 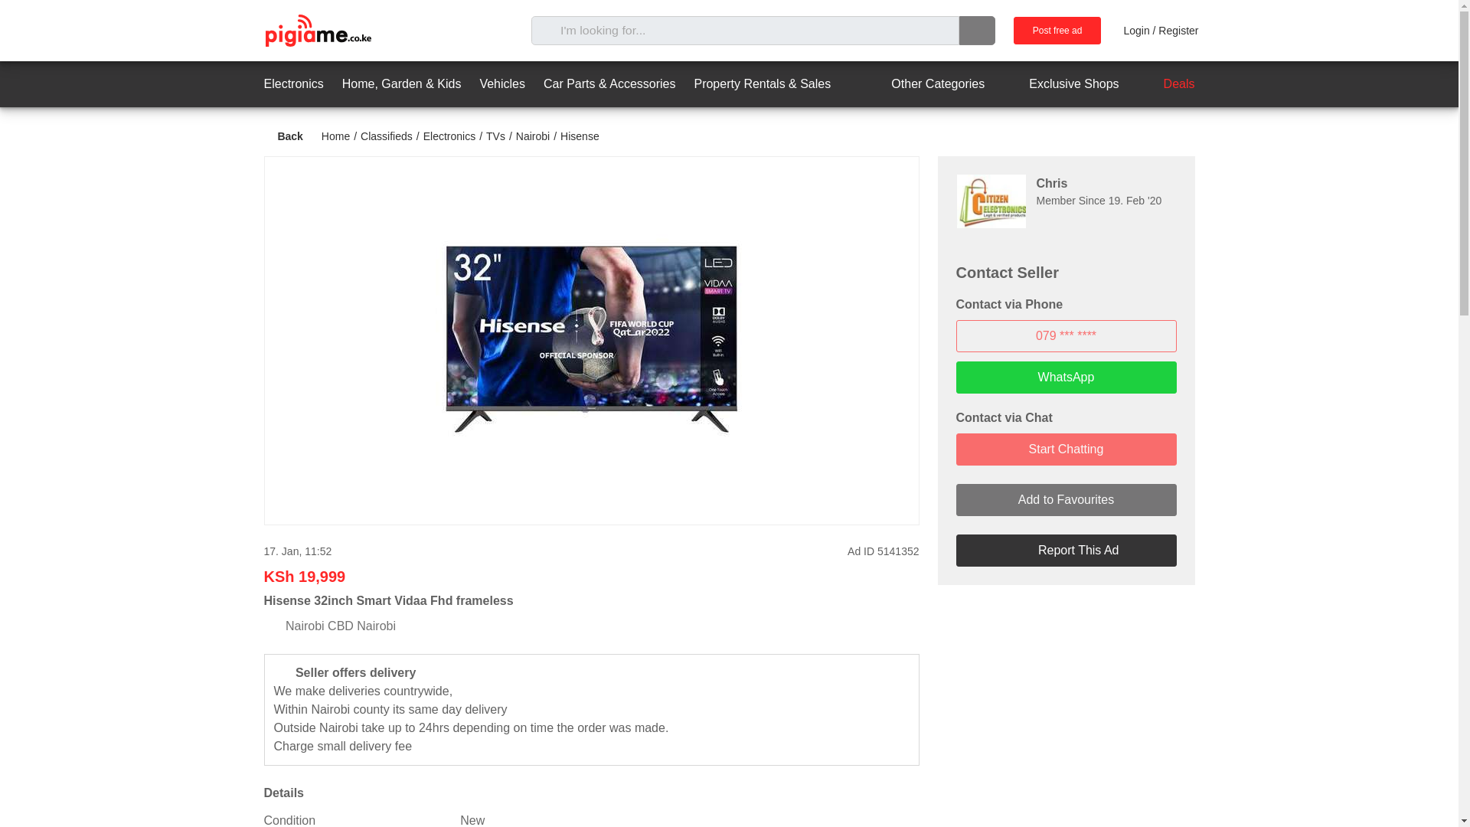 What do you see at coordinates (1066, 377) in the screenshot?
I see `WhatsApp` at bounding box center [1066, 377].